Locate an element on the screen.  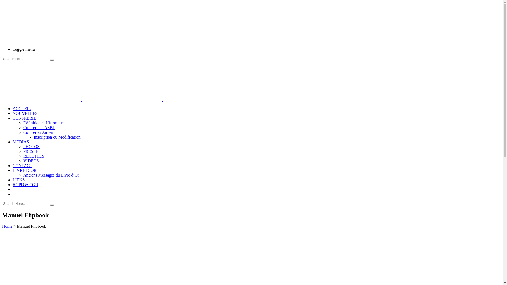
Toggle menu is located at coordinates (257, 49).